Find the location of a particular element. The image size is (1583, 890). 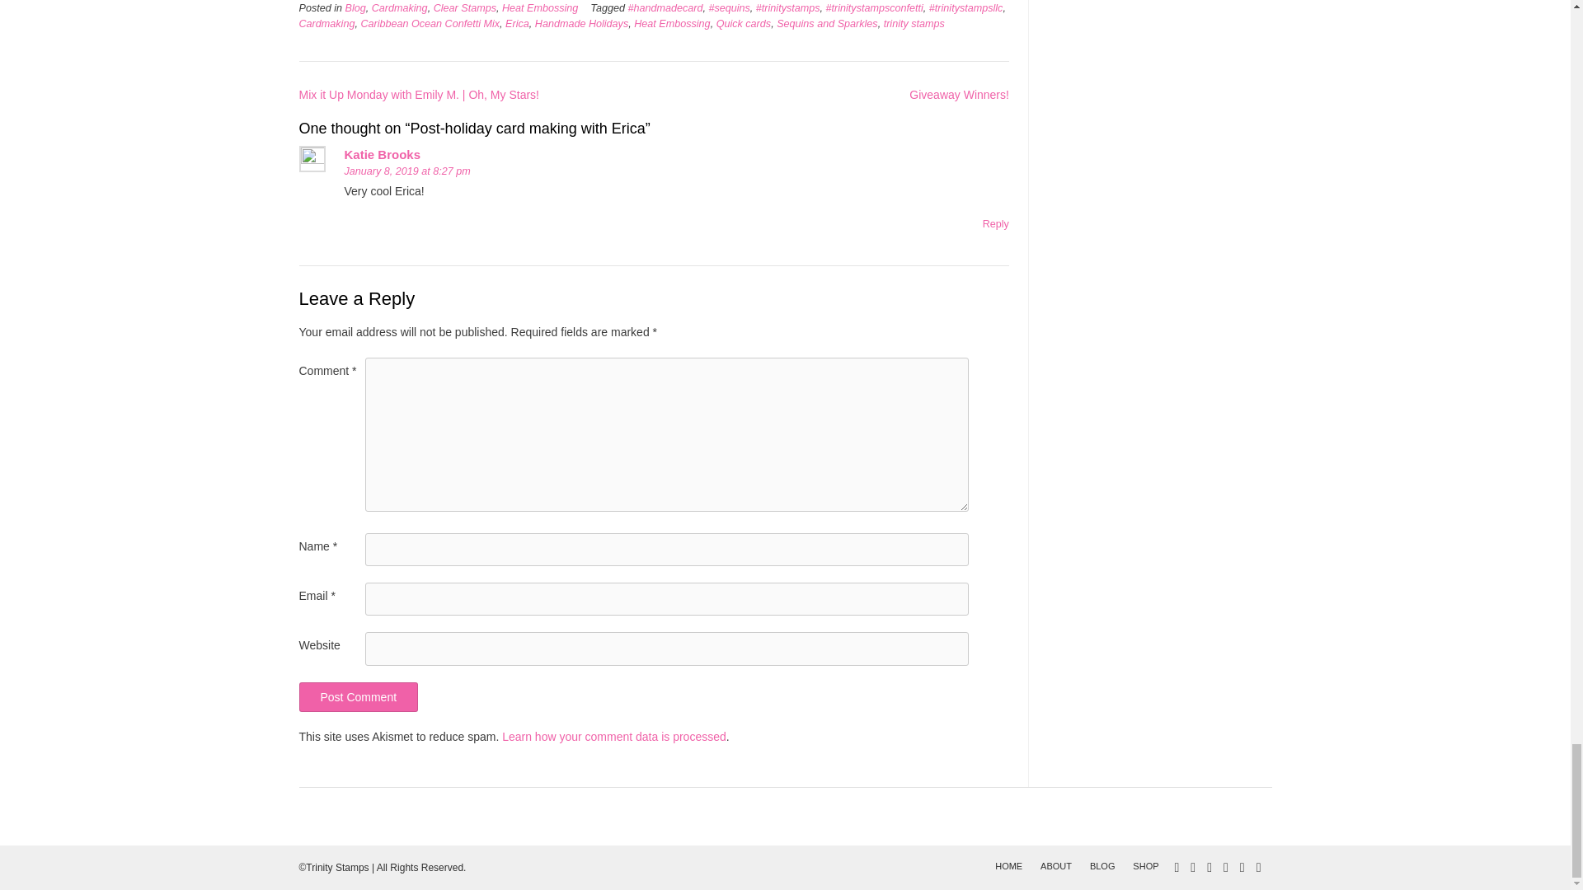

Cardmaking is located at coordinates (399, 8).